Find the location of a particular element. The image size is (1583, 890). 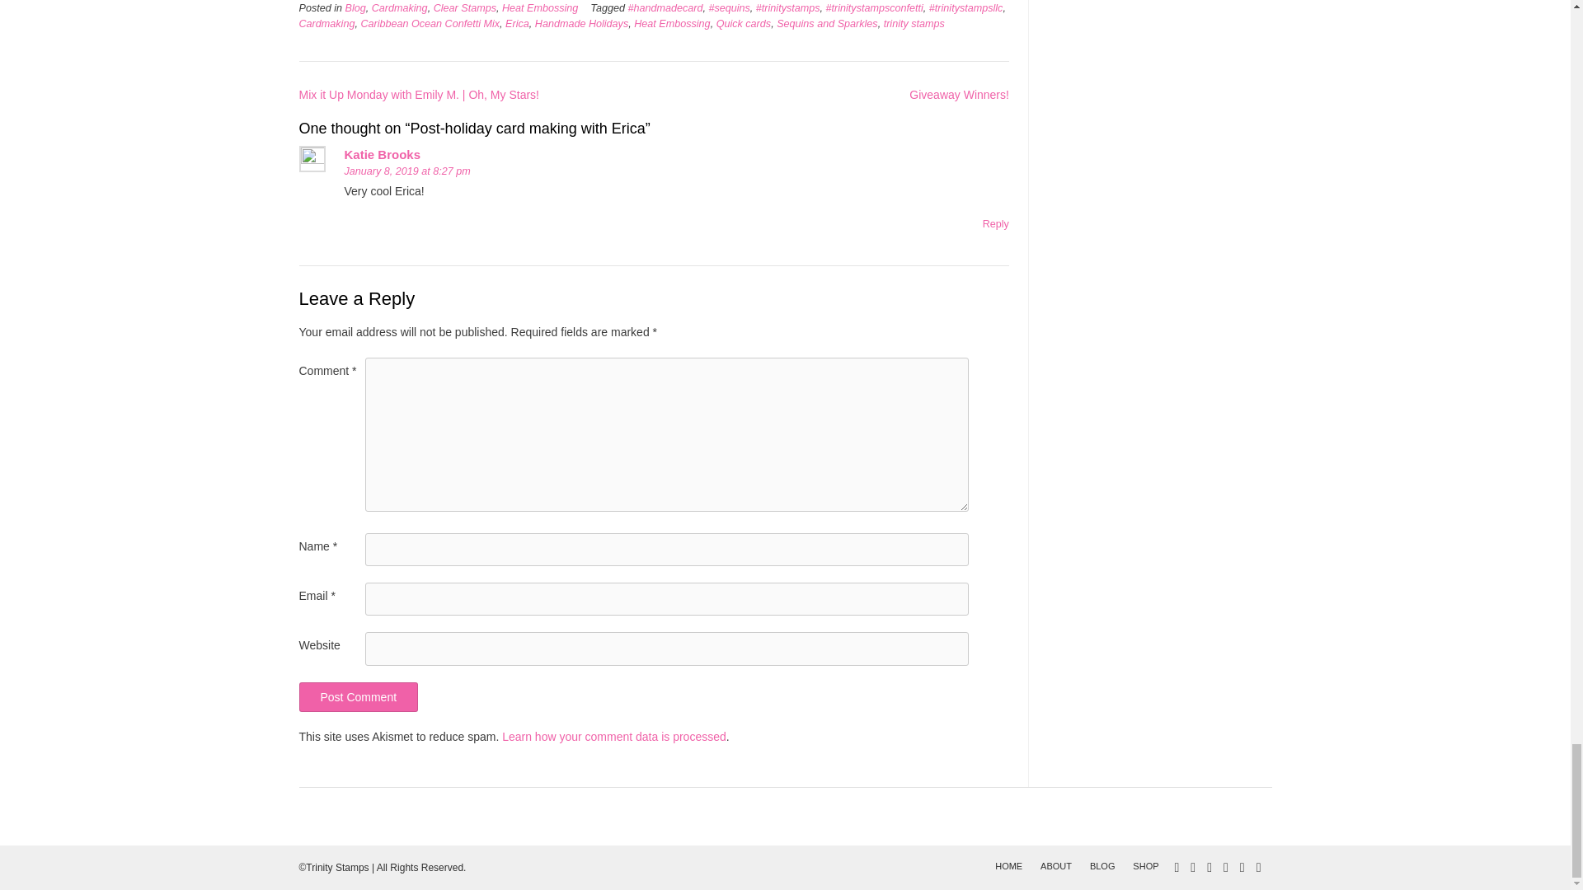

Cardmaking is located at coordinates (399, 8).